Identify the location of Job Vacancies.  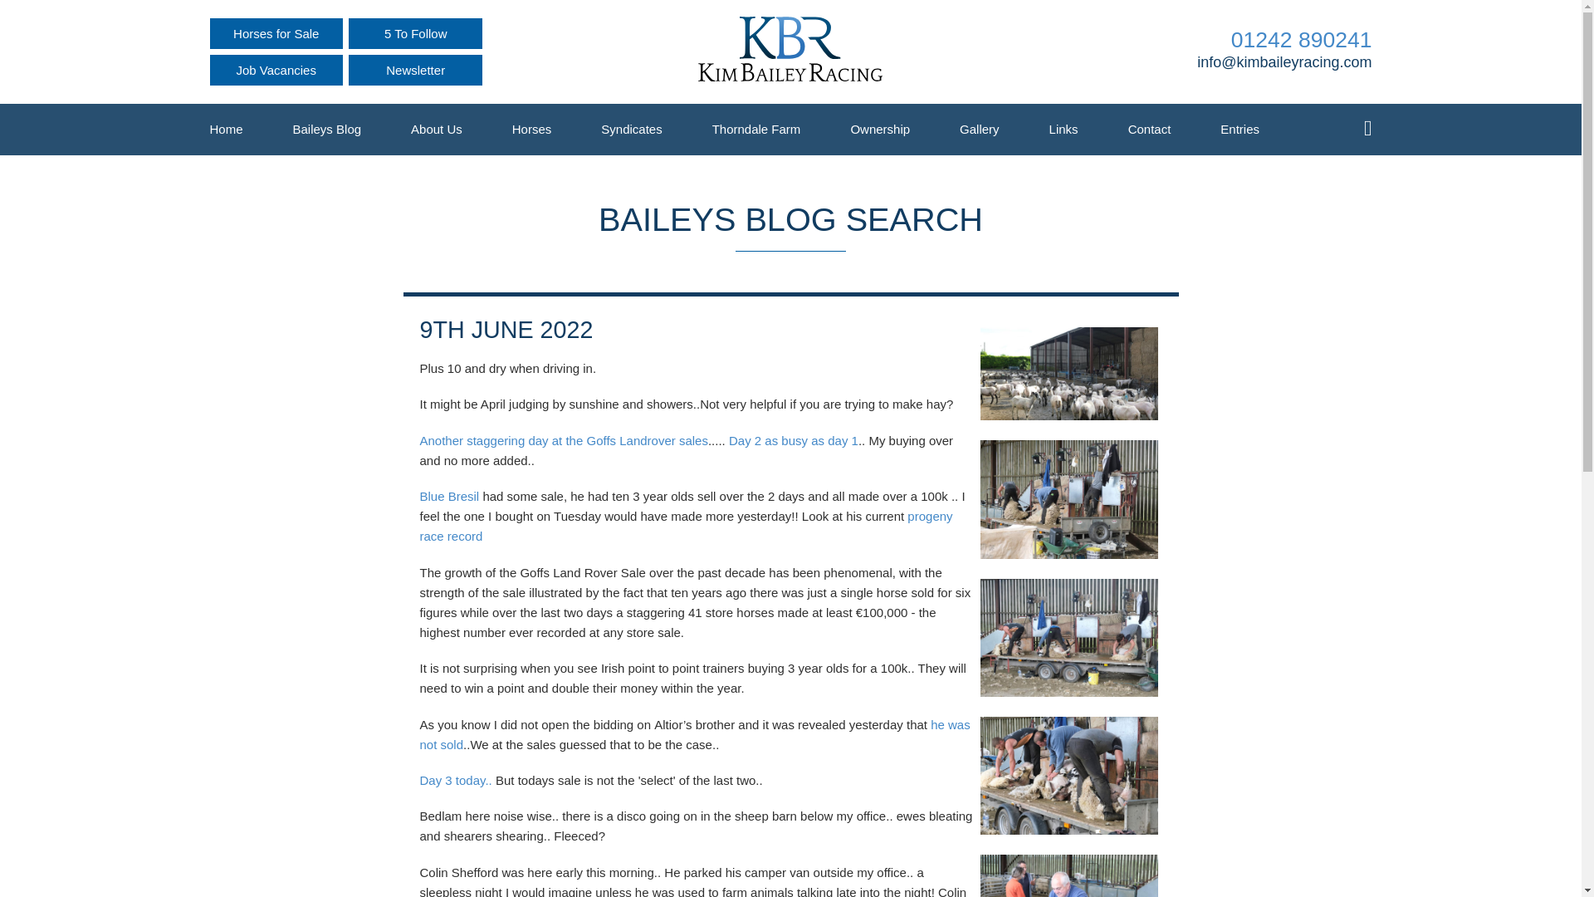
(276, 70).